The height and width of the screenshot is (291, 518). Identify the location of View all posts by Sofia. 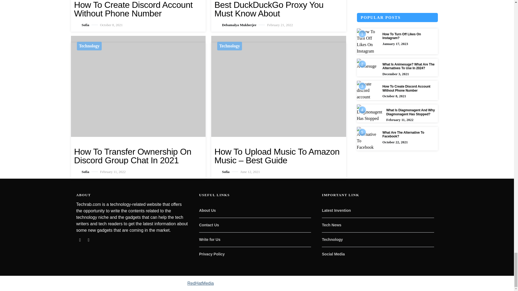
(222, 171).